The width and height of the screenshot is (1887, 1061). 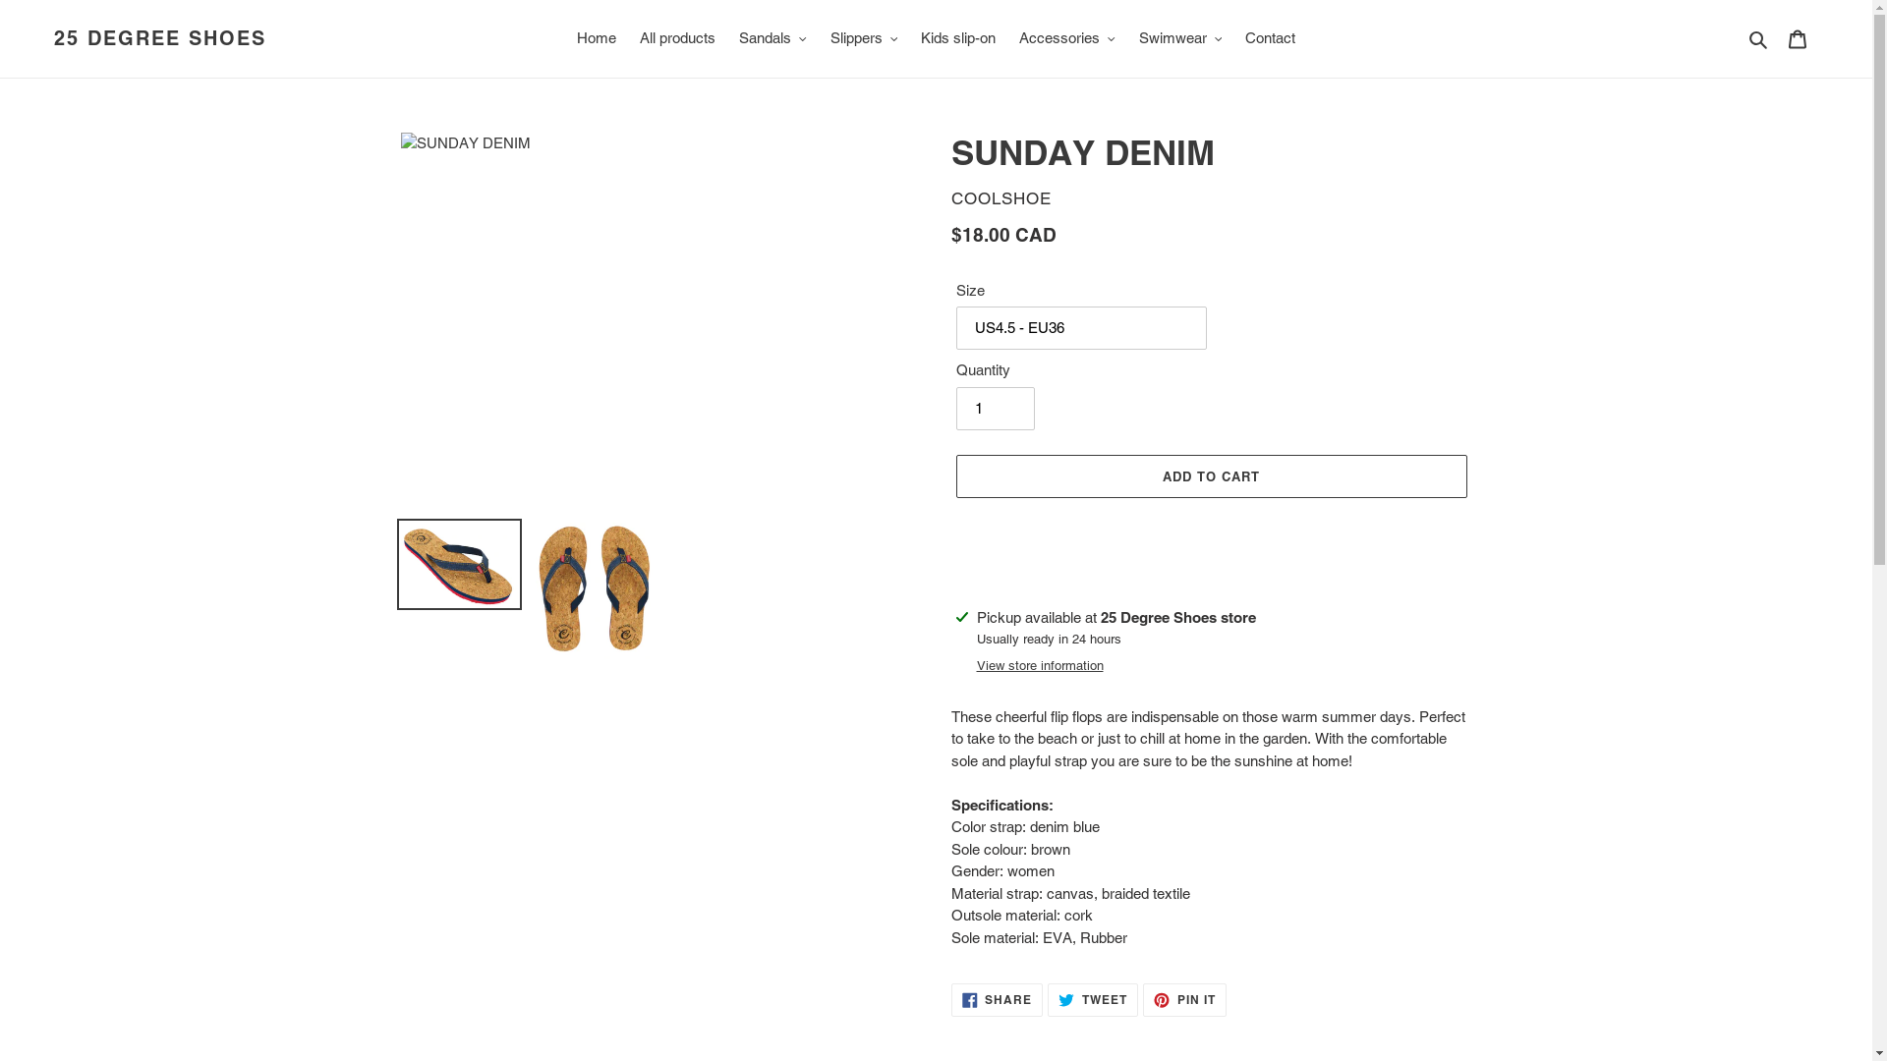 I want to click on Swimwear, so click(x=1179, y=39).